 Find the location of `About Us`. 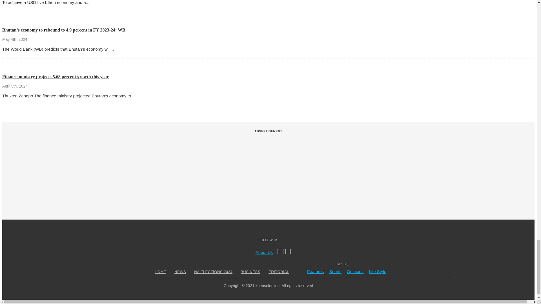

About Us is located at coordinates (264, 252).